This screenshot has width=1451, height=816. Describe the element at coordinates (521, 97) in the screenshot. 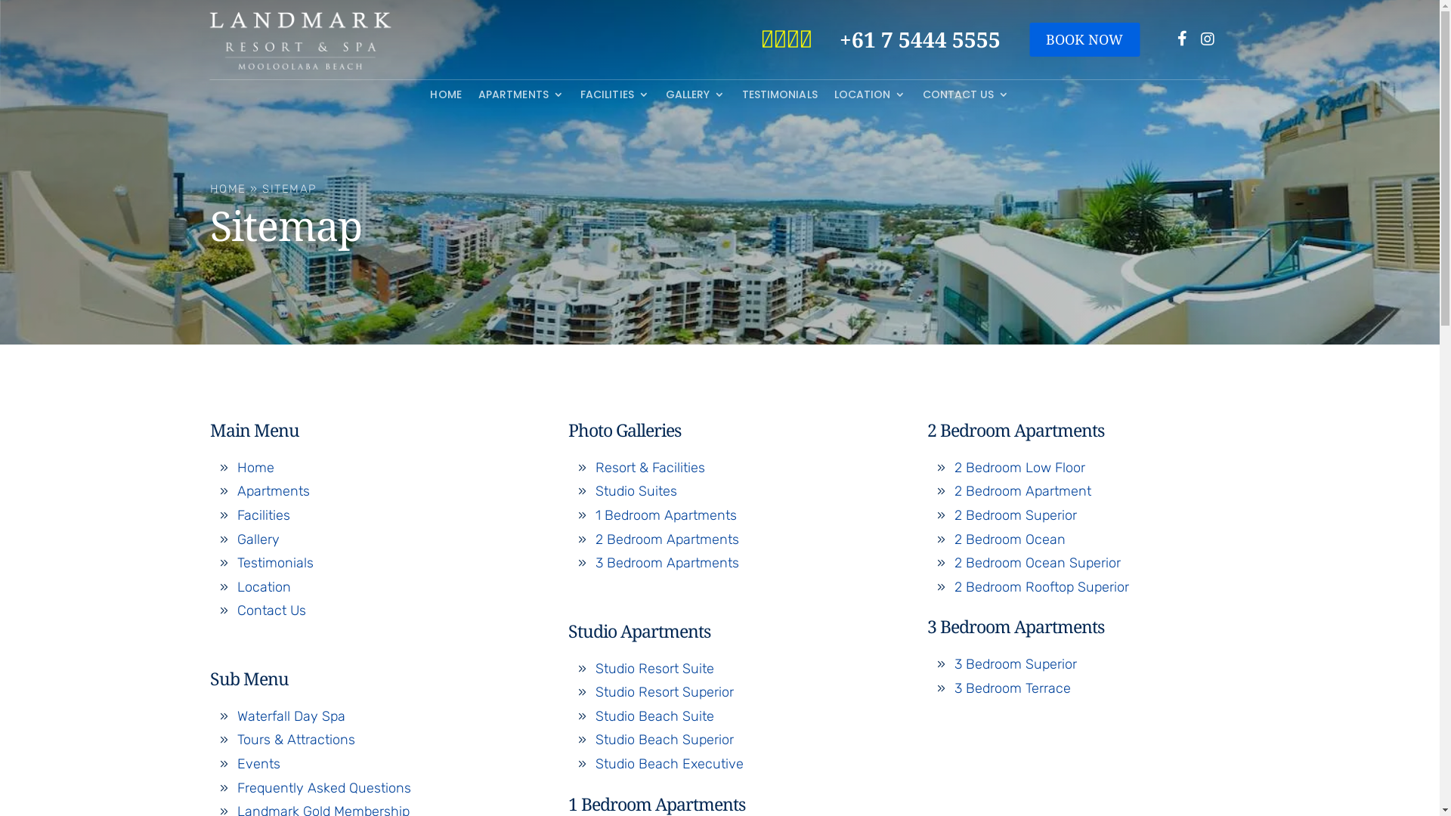

I see `APARTMENTS` at that location.